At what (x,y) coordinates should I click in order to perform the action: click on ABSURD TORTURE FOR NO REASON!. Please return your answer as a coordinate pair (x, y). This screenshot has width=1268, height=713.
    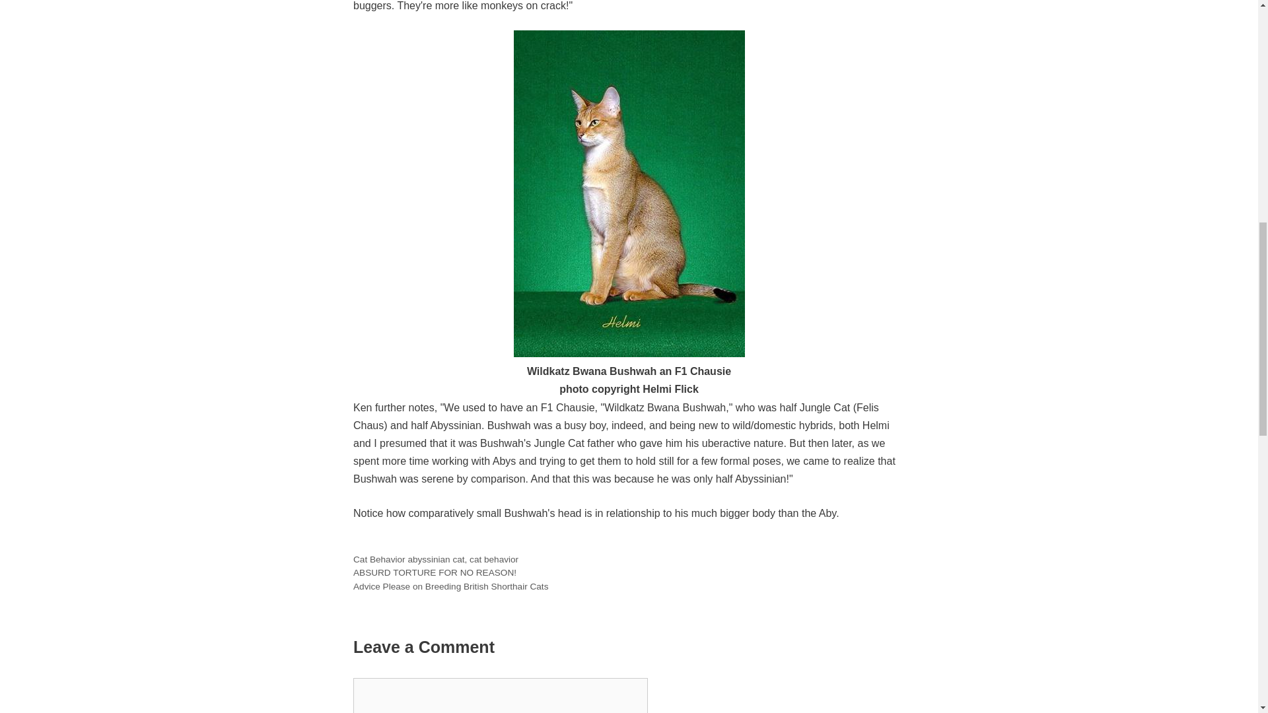
    Looking at the image, I should click on (435, 572).